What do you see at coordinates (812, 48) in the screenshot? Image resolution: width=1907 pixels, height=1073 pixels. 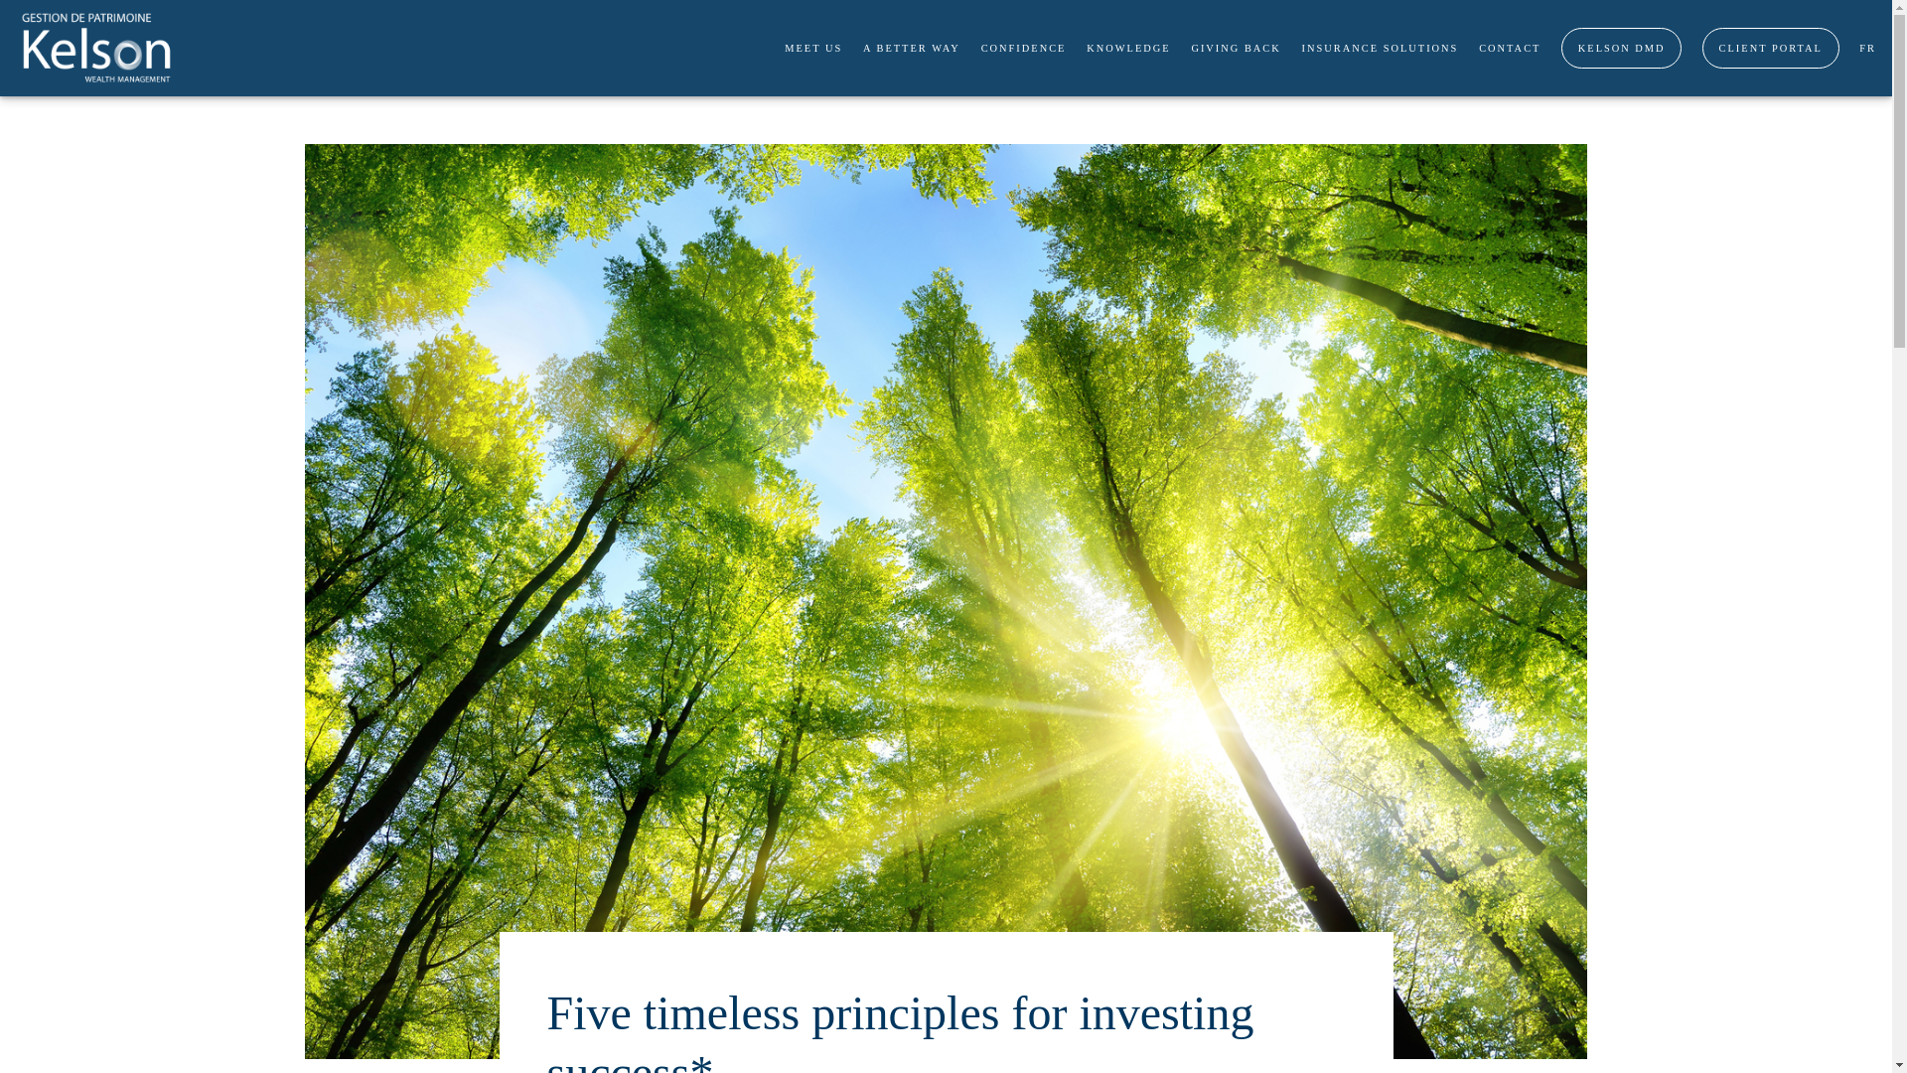 I see `MEET US` at bounding box center [812, 48].